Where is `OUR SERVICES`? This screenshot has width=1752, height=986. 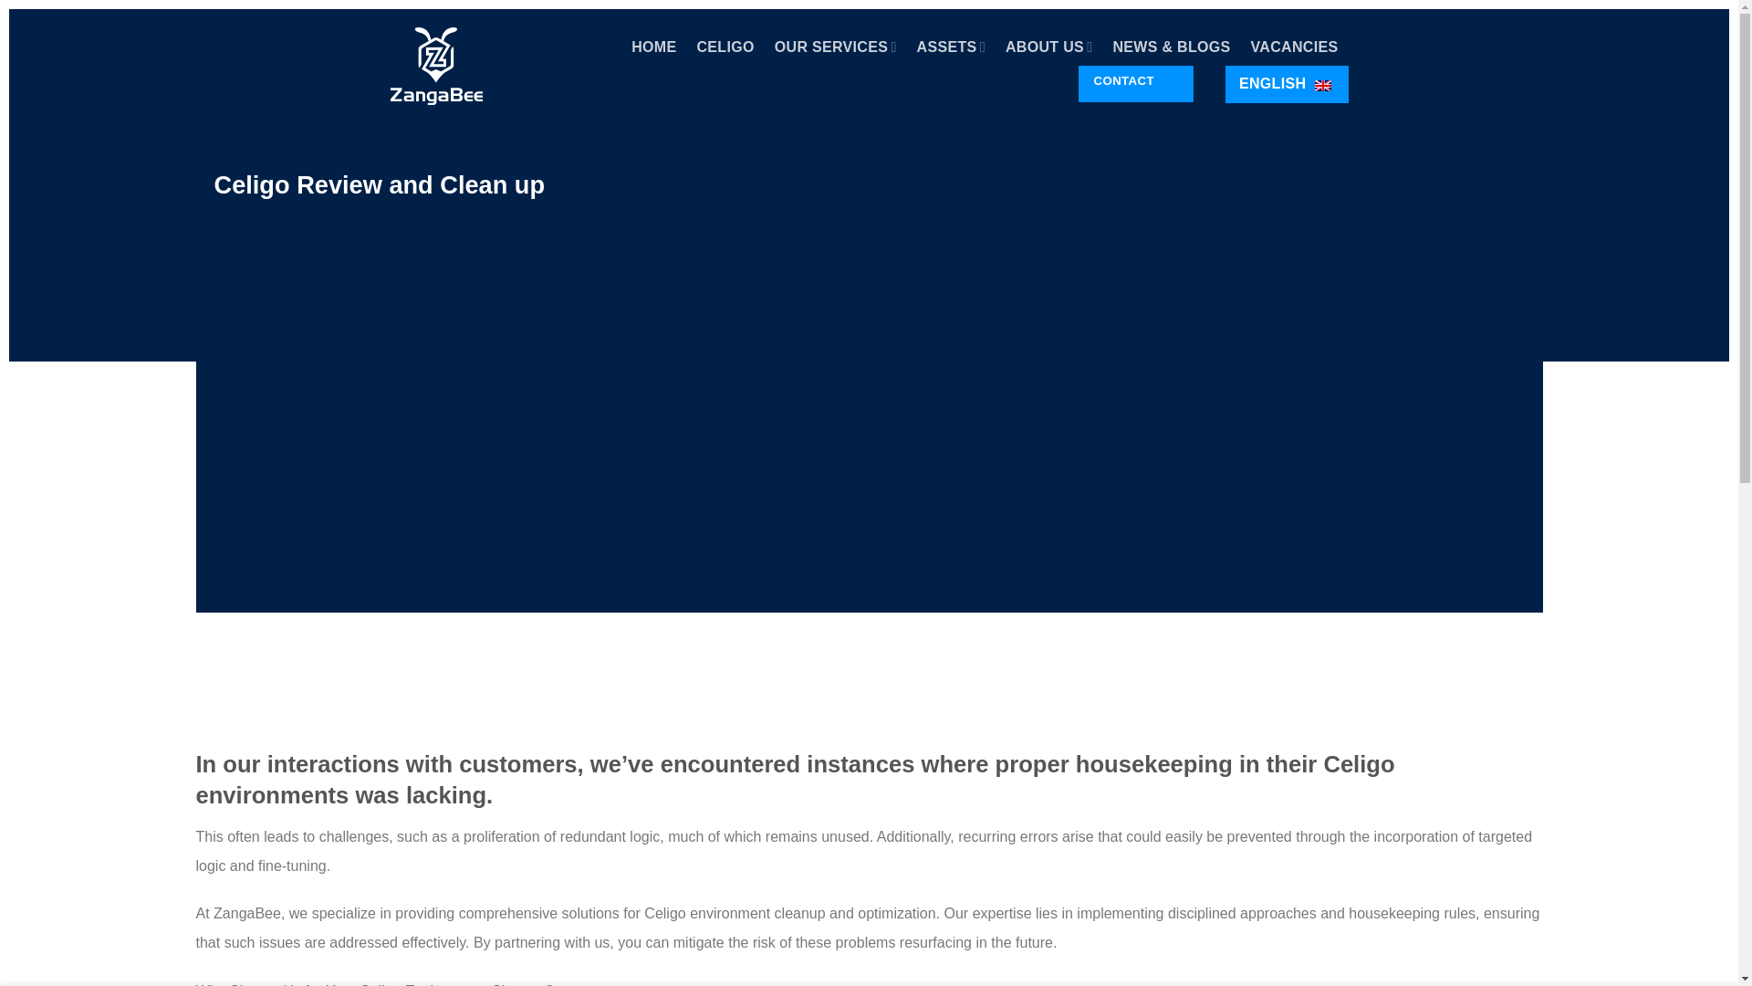
OUR SERVICES is located at coordinates (836, 47).